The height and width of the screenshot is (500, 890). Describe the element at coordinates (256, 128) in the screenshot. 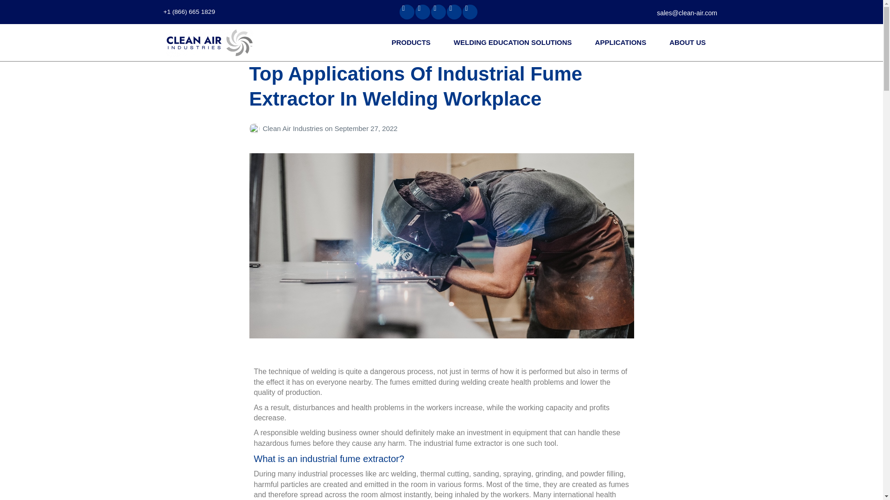

I see `Posts by Clean Air Industries` at that location.